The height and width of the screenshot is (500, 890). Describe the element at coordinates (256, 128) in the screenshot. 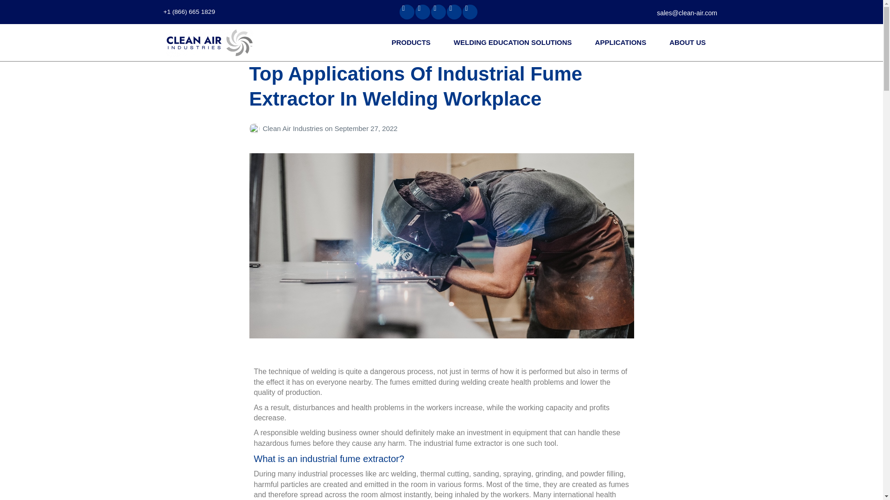

I see `Posts by Clean Air Industries` at that location.